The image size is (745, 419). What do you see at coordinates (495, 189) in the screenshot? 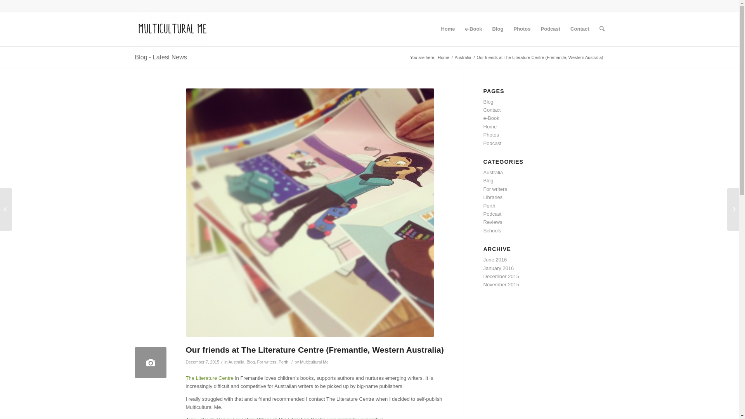
I see `For writers` at bounding box center [495, 189].